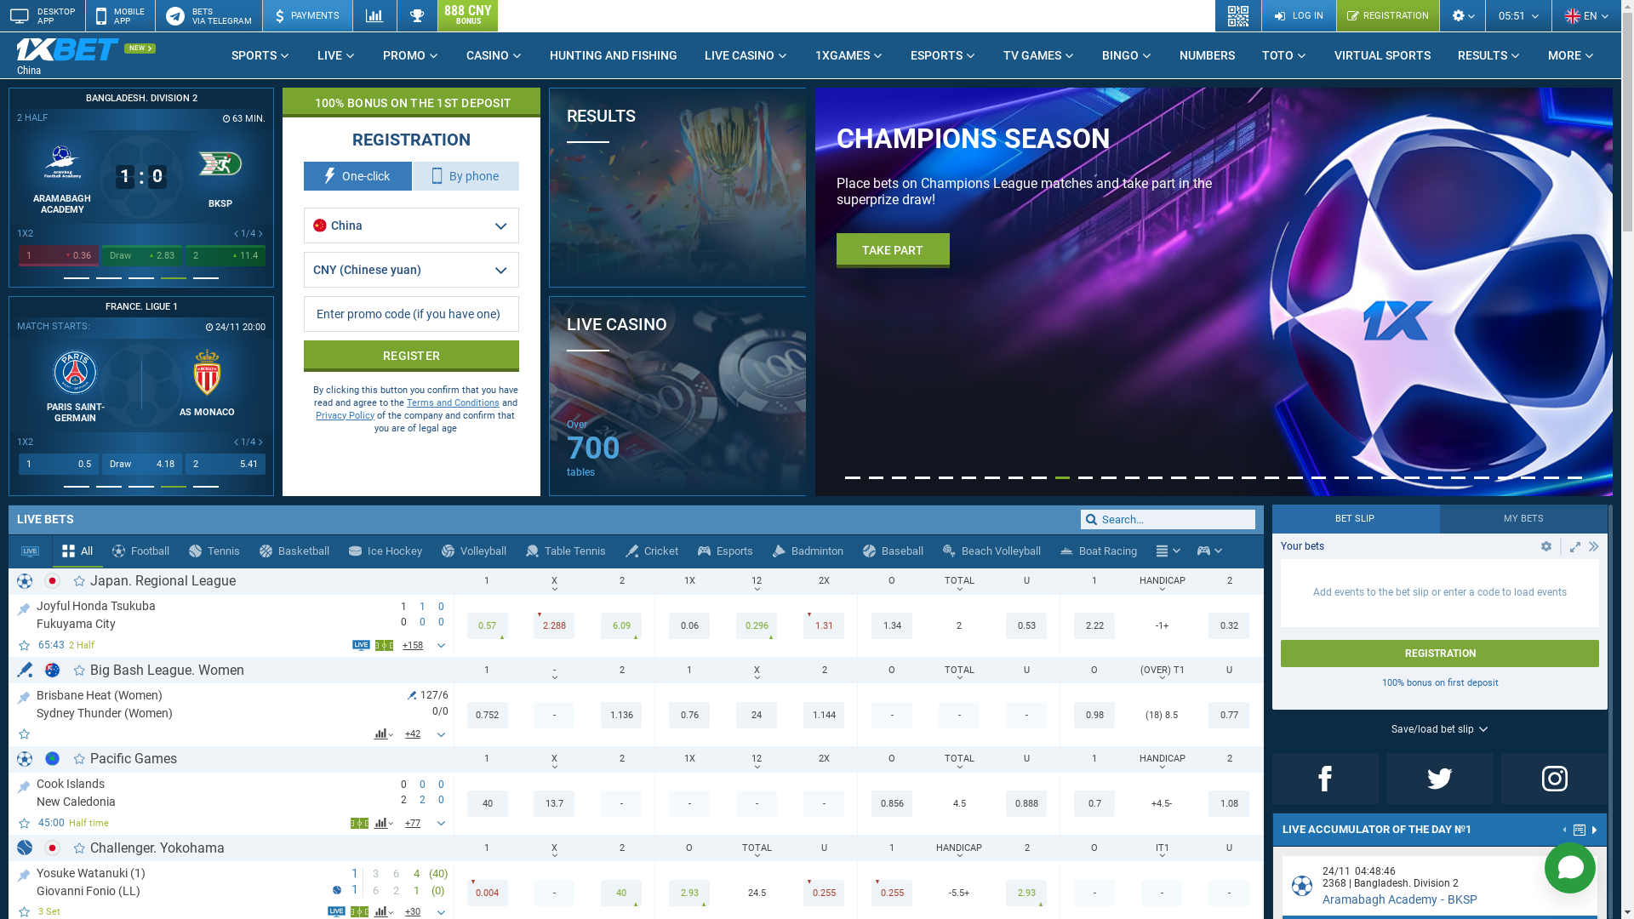 Image resolution: width=1634 pixels, height=919 pixels. I want to click on Tennis, so click(214, 551).